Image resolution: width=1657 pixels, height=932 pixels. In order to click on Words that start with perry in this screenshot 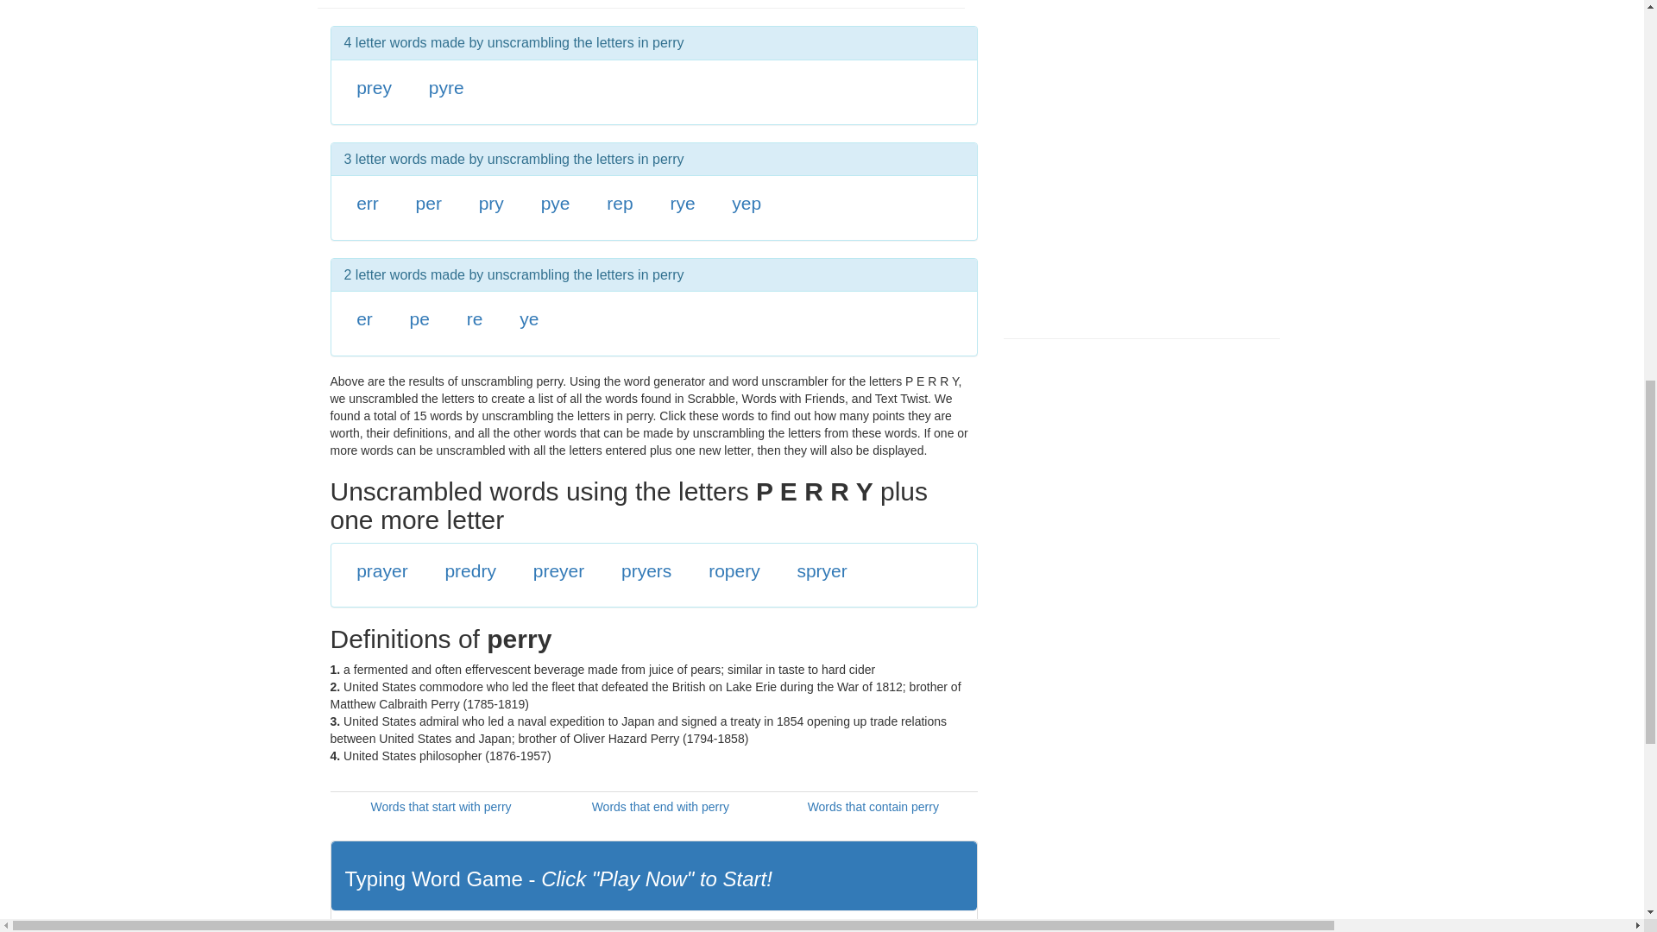, I will do `click(440, 806)`.